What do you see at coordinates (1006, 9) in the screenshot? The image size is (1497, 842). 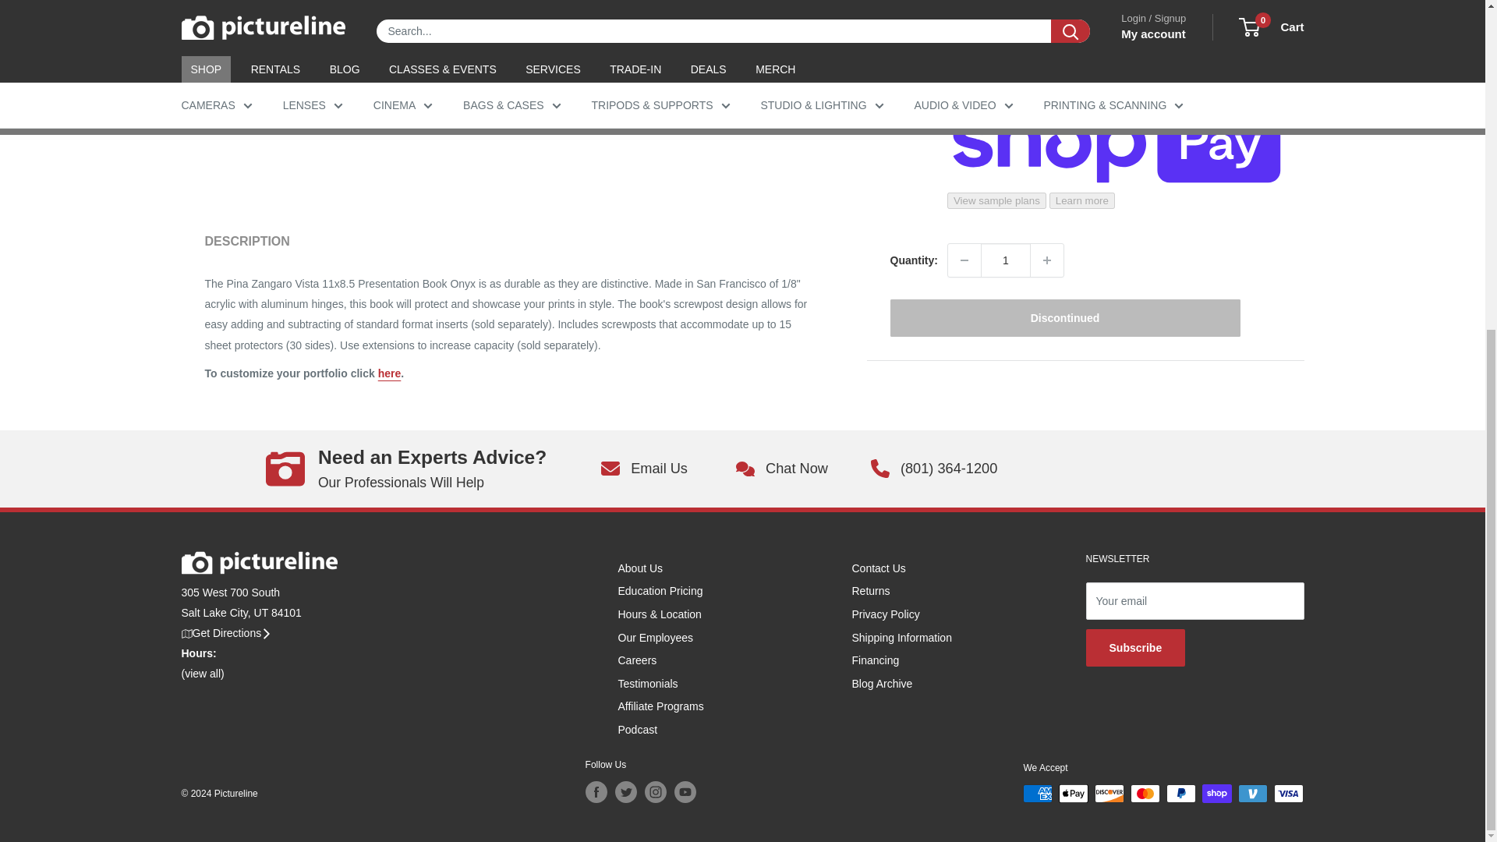 I see `1` at bounding box center [1006, 9].